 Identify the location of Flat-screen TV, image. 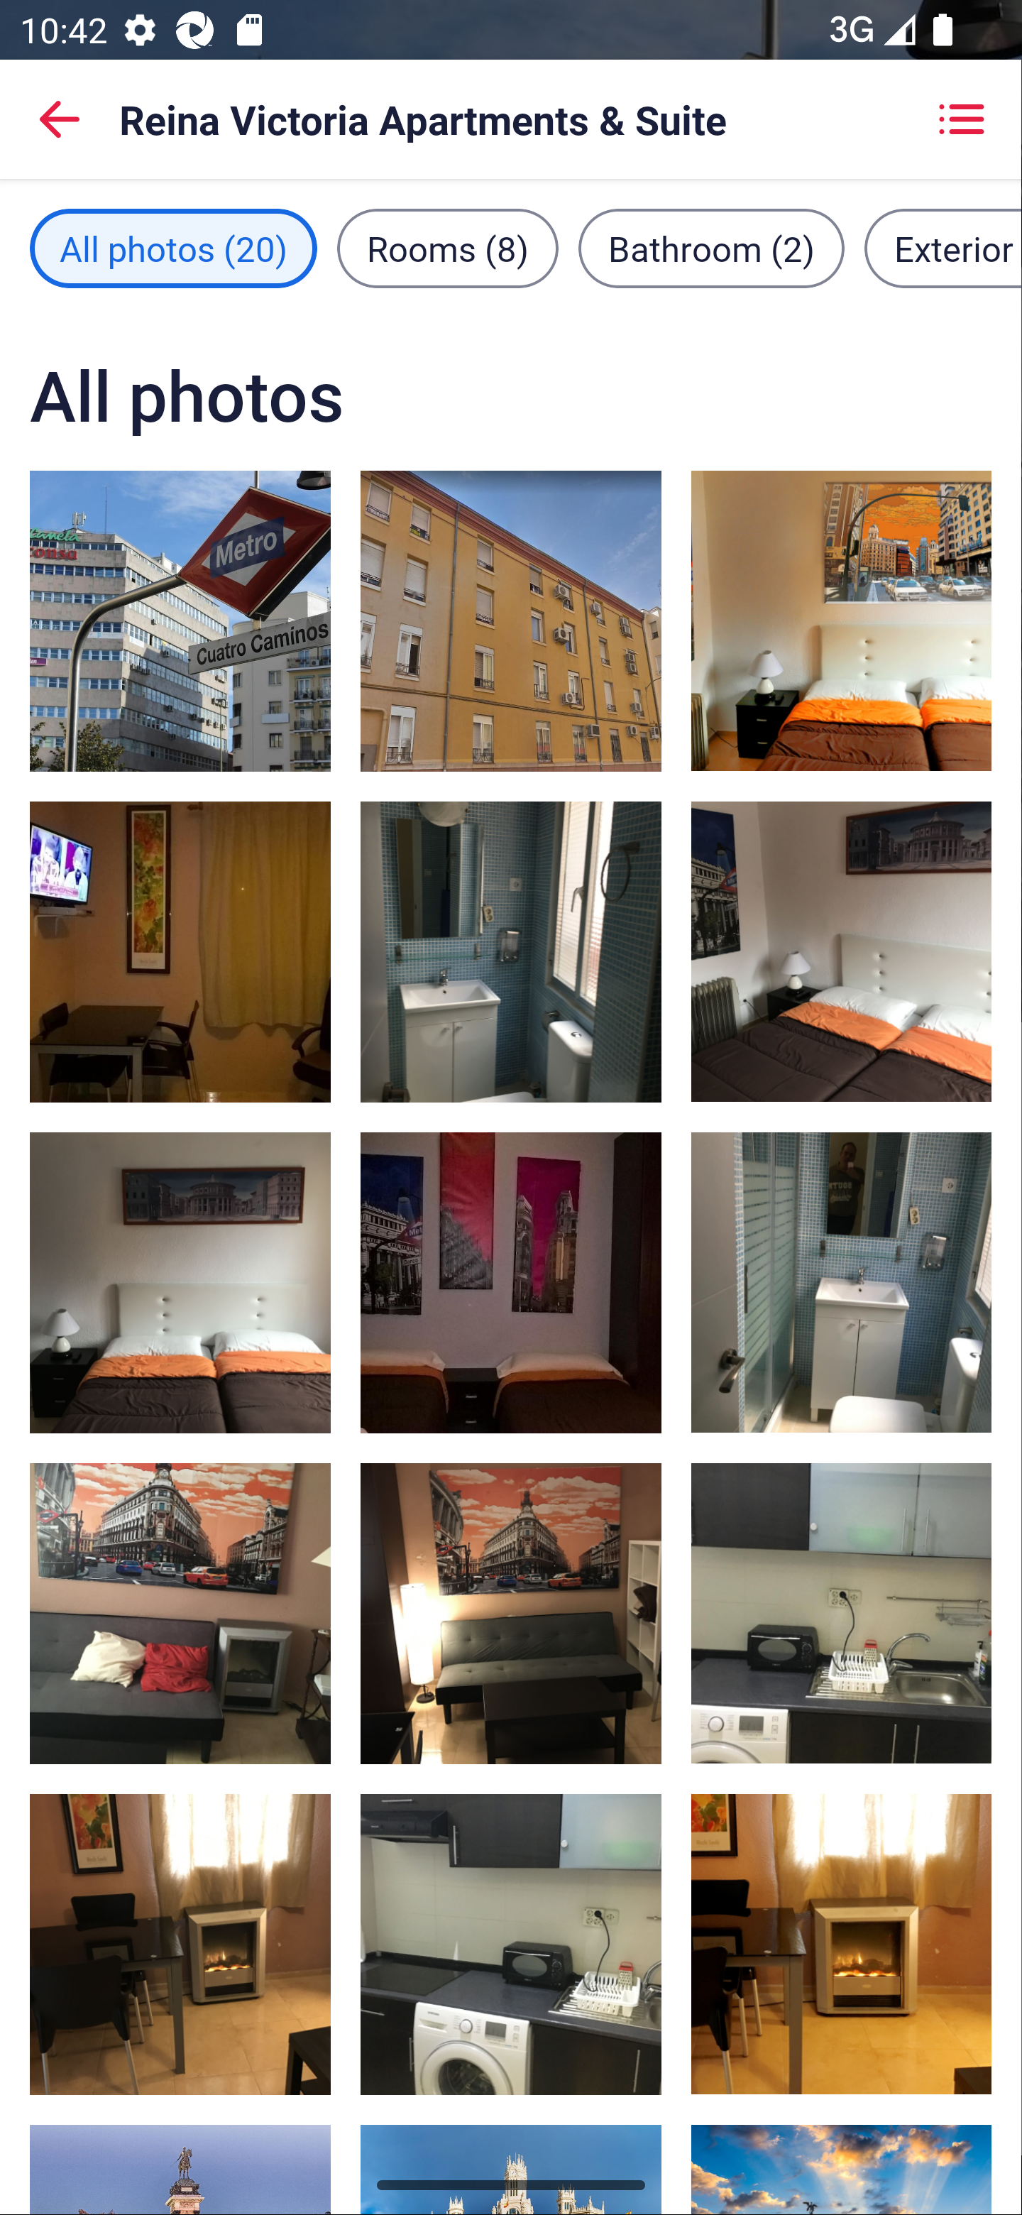
(840, 1945).